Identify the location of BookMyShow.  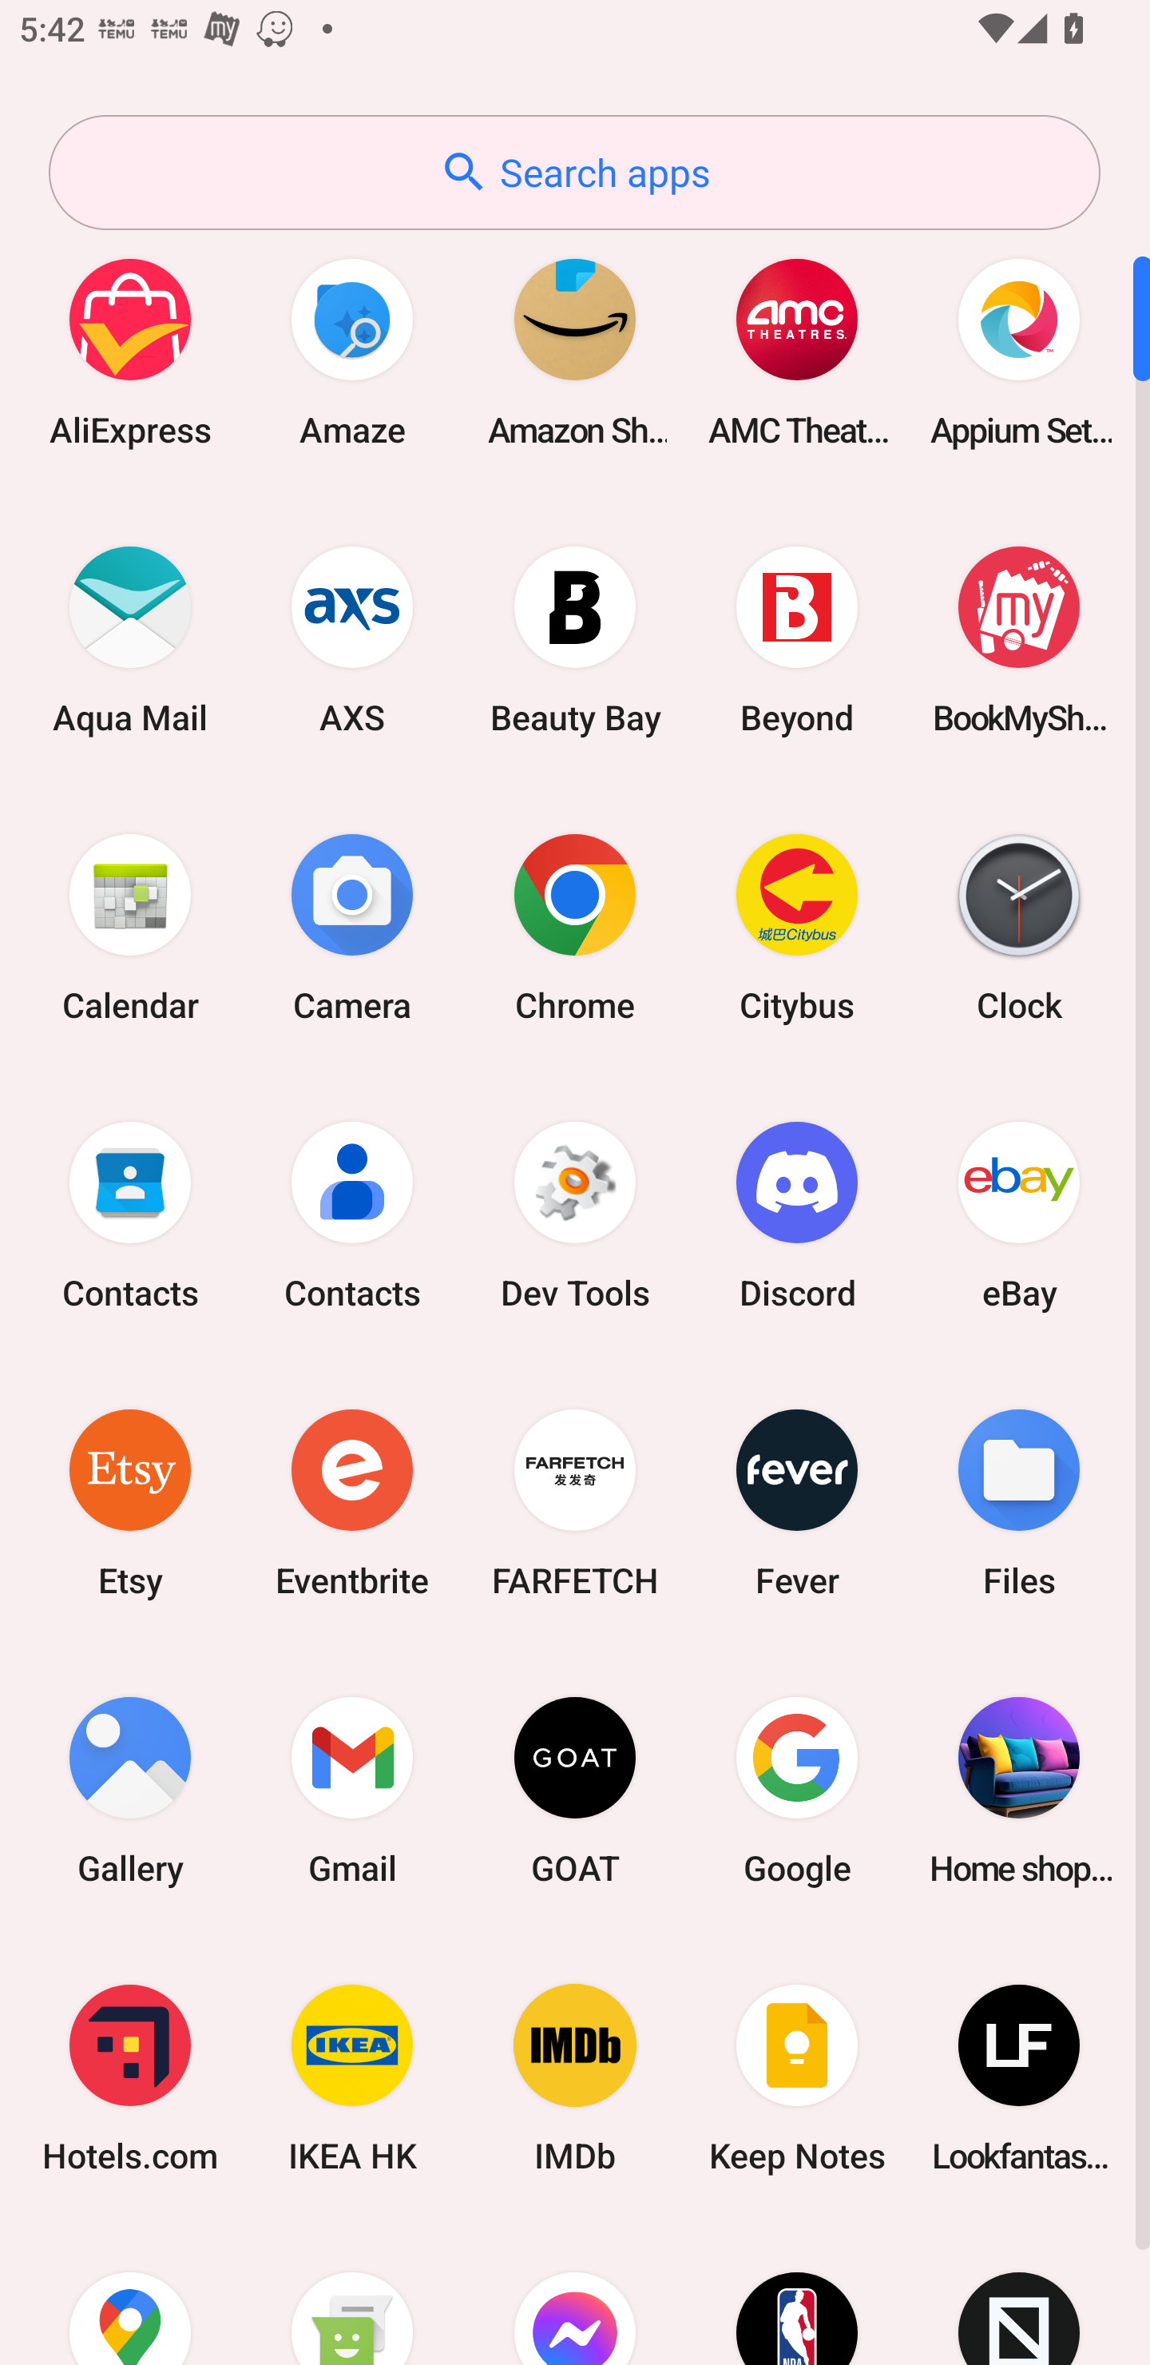
(1019, 639).